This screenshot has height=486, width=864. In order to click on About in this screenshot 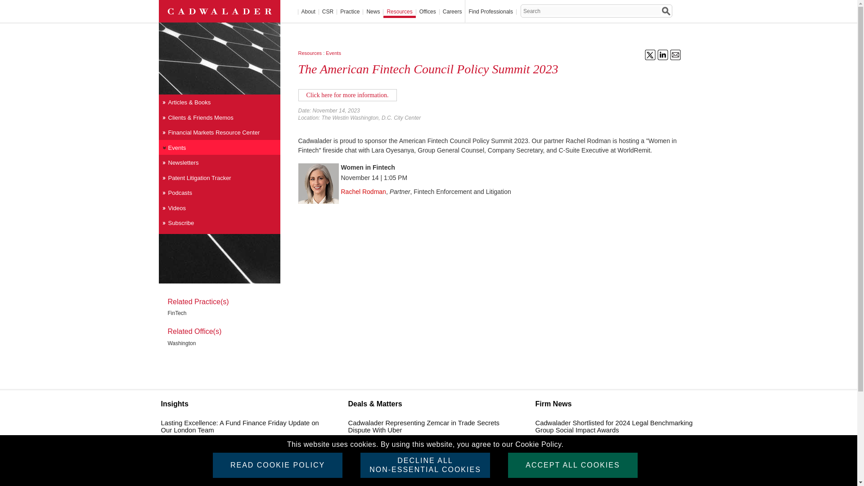, I will do `click(308, 13)`.